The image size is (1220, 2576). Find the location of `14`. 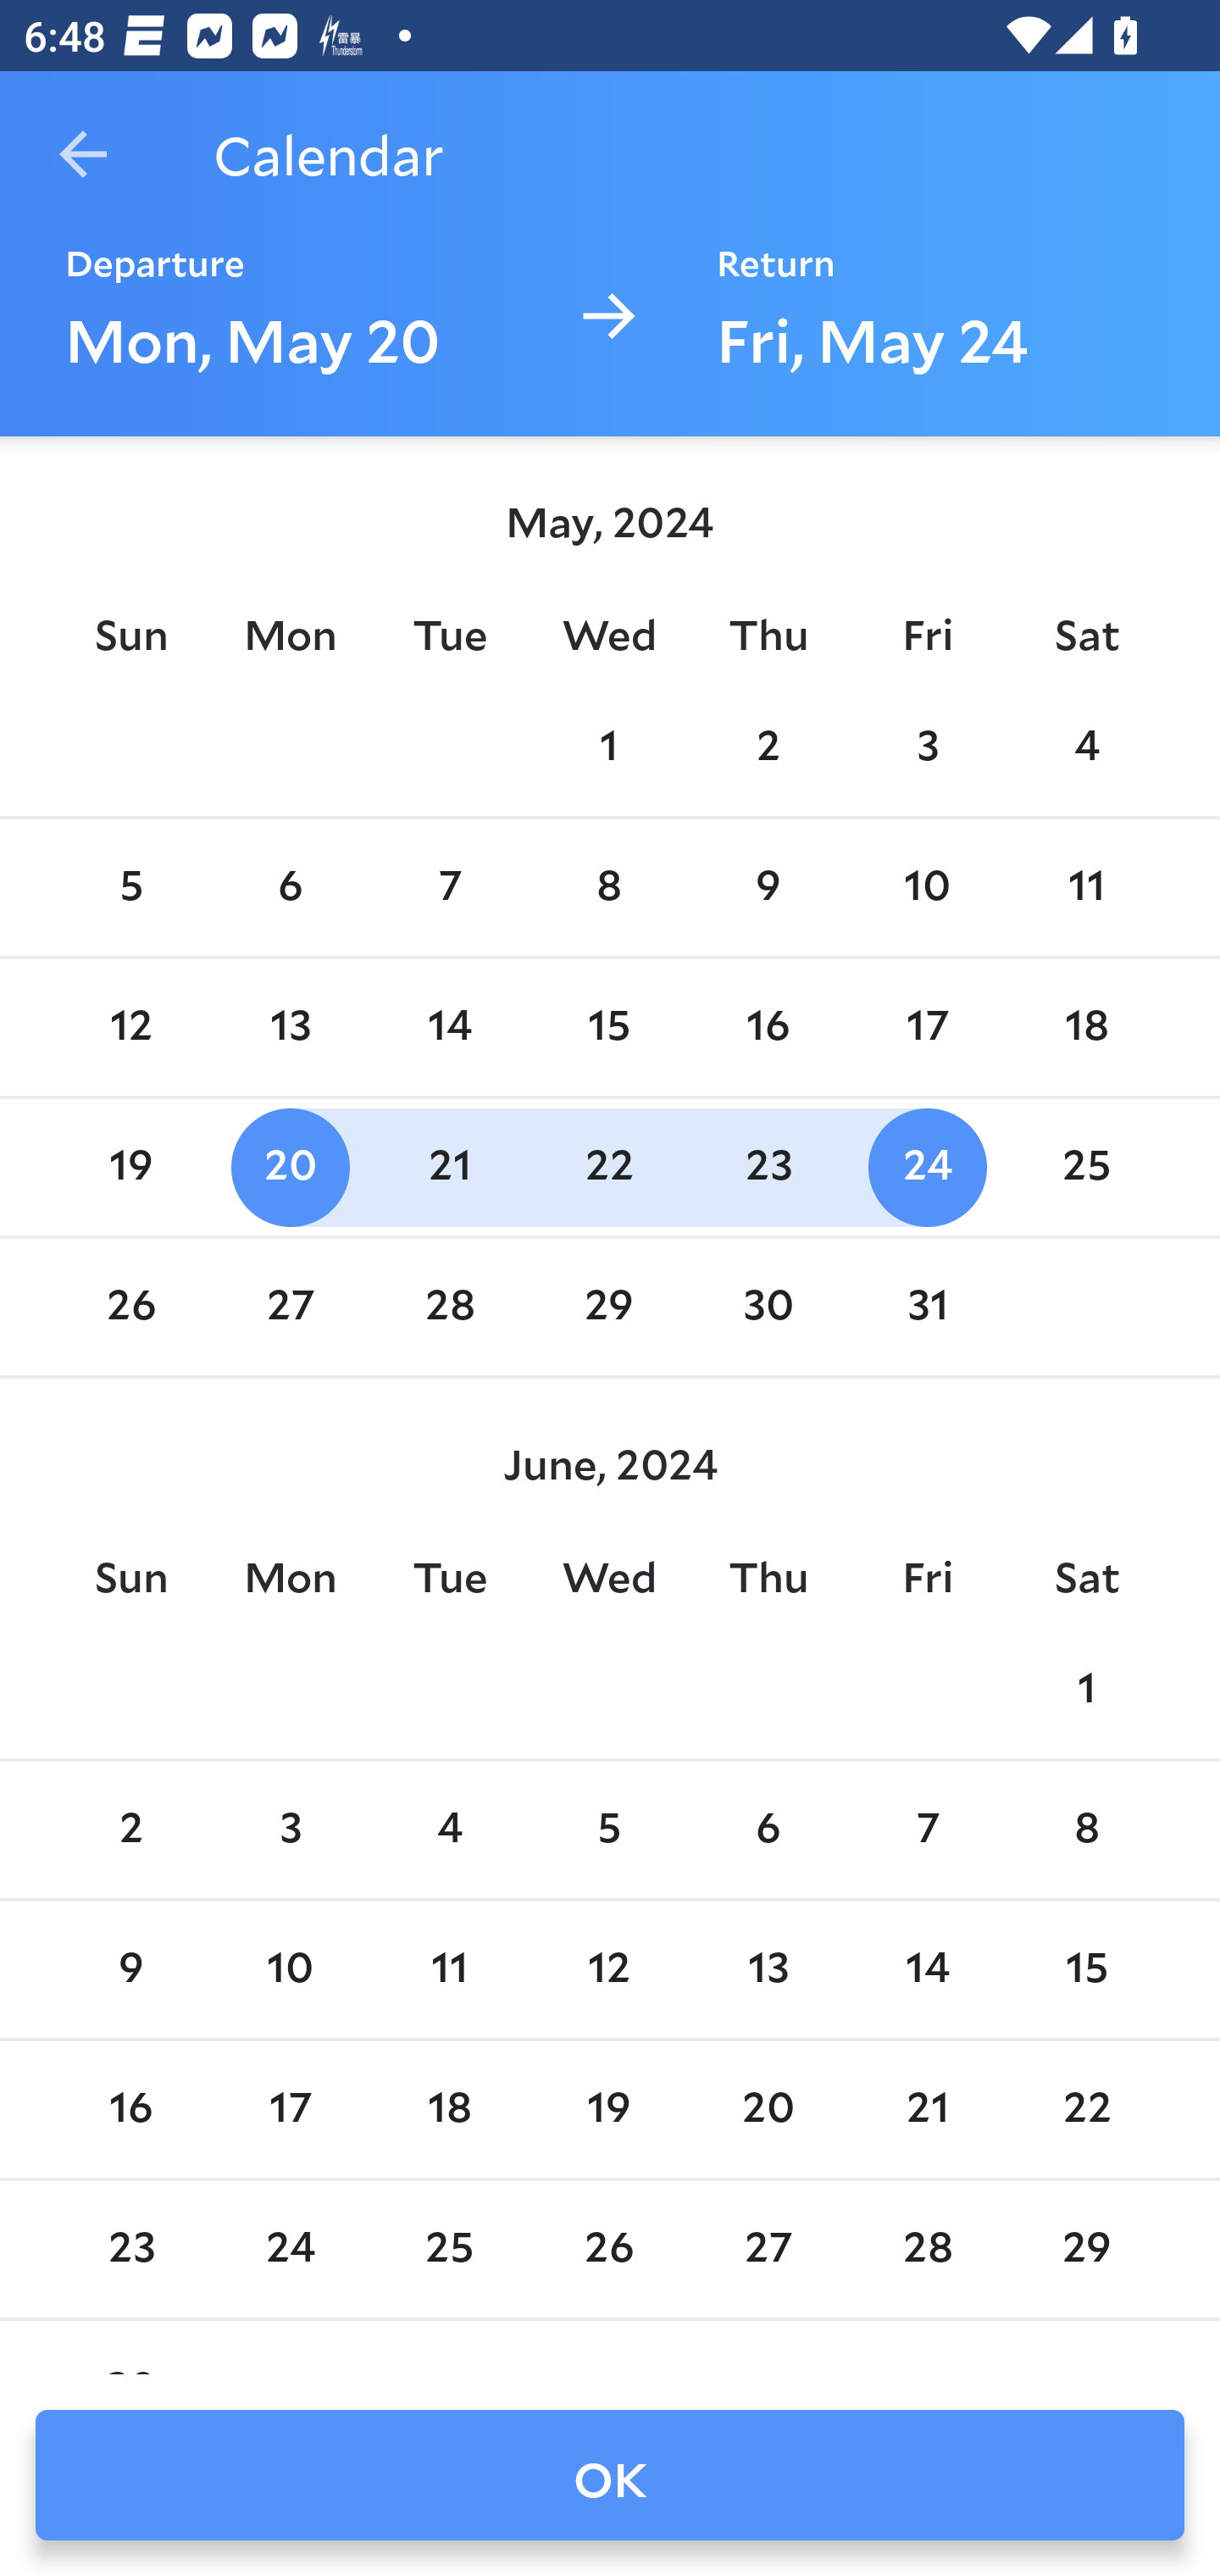

14 is located at coordinates (927, 1970).